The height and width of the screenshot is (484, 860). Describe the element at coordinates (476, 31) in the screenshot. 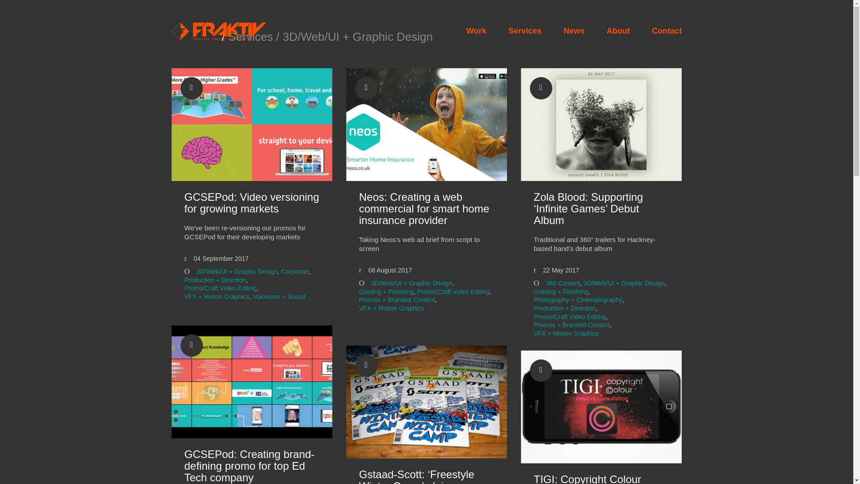

I see `Work` at that location.